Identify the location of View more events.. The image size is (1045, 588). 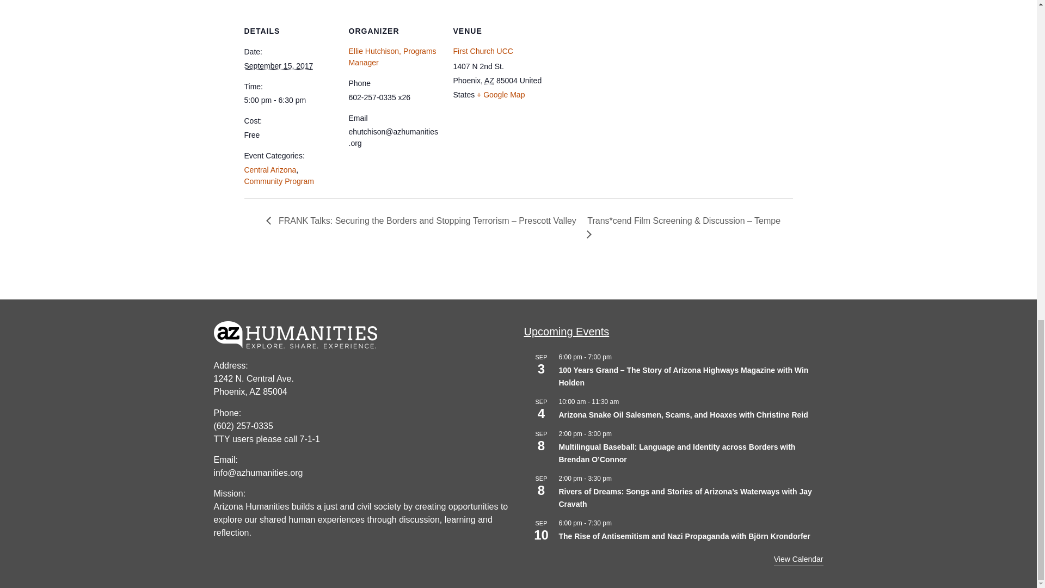
(798, 560).